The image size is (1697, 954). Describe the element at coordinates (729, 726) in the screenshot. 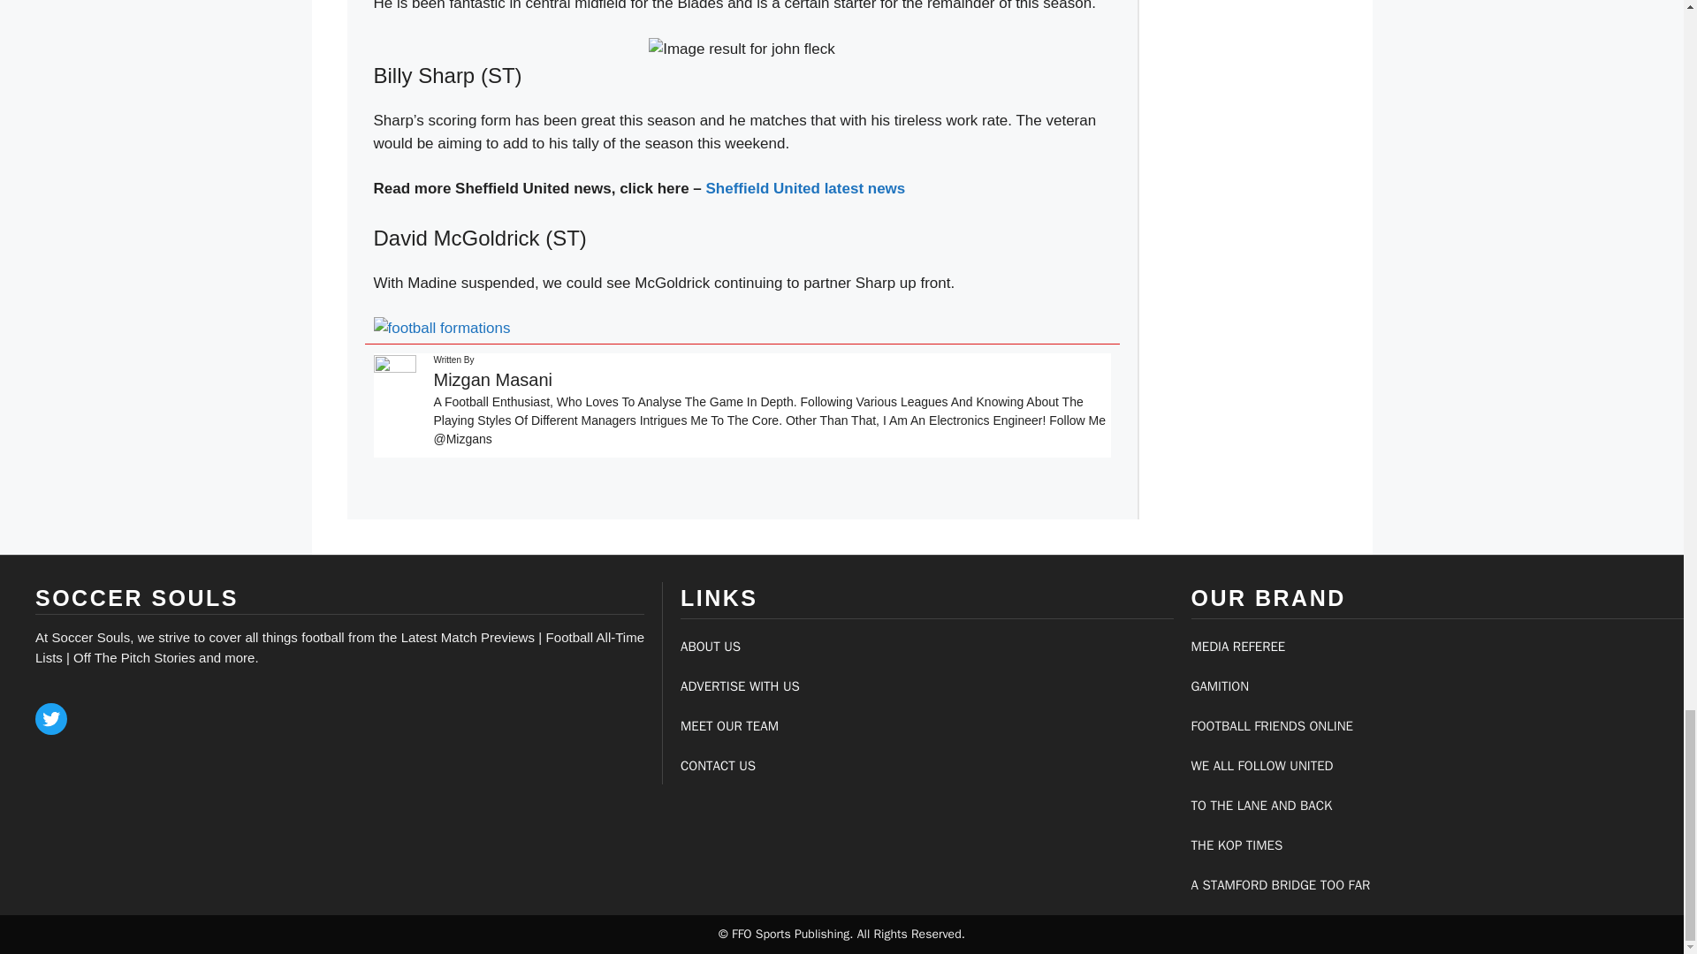

I see `MEET OUR TEAM` at that location.